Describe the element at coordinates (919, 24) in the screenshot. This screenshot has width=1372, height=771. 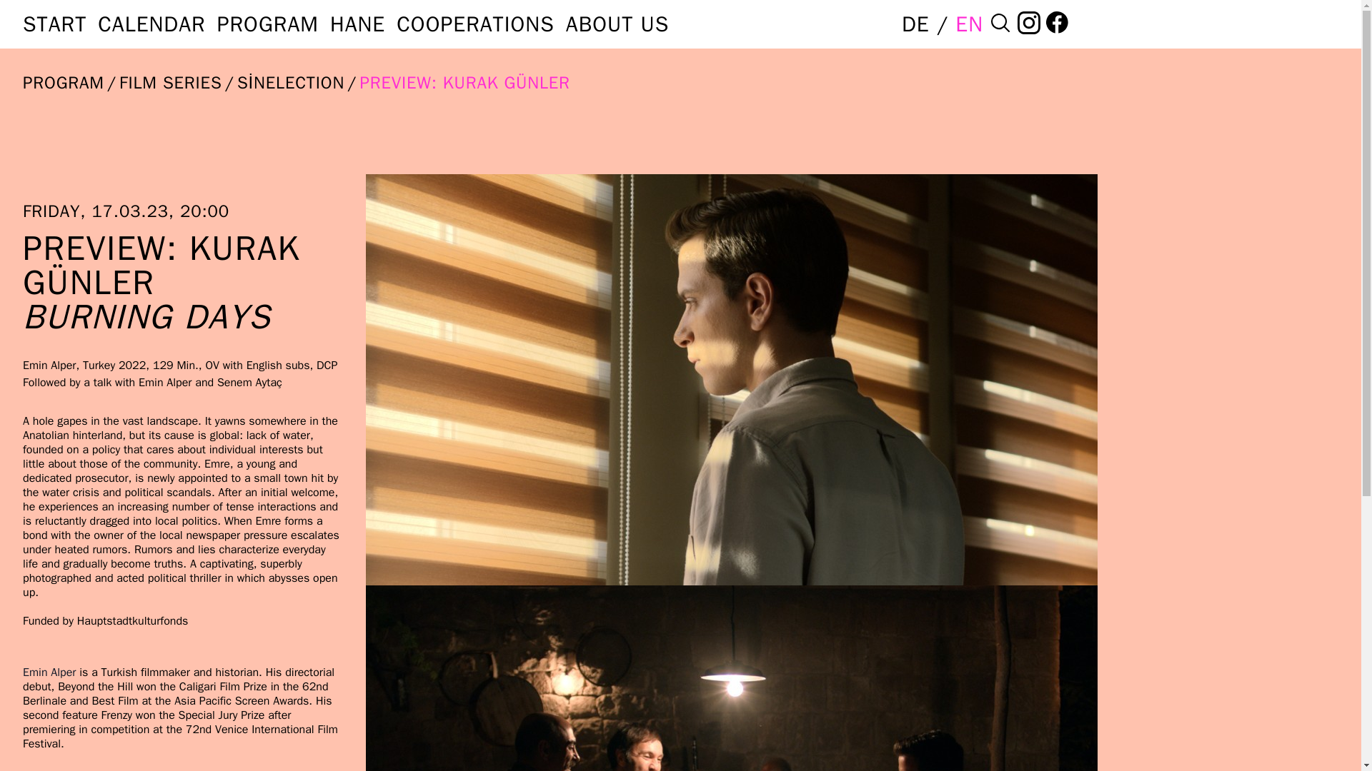
I see `DE` at that location.